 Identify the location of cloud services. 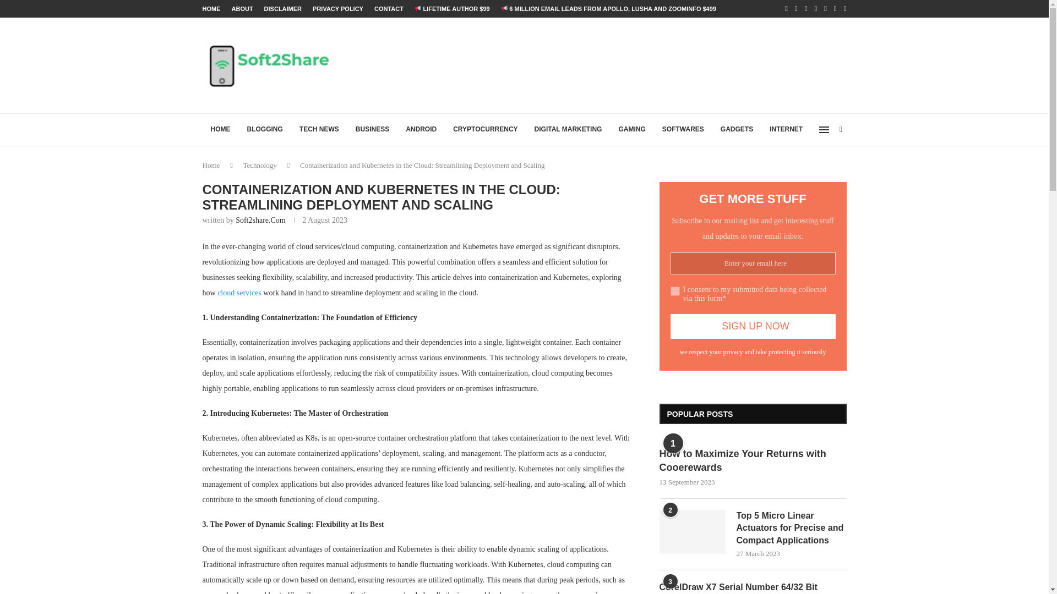
(239, 293).